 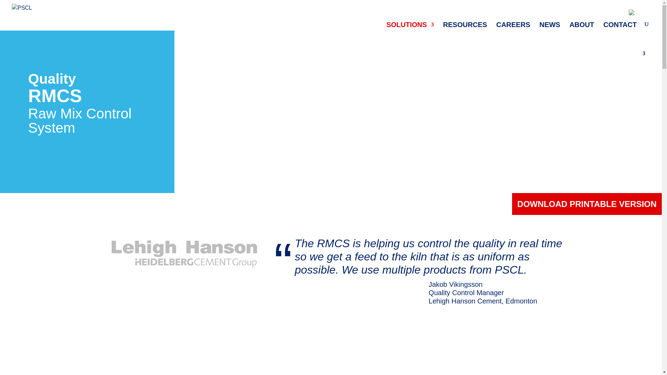 What do you see at coordinates (410, 26) in the screenshot?
I see `SOLUTIONS` at bounding box center [410, 26].